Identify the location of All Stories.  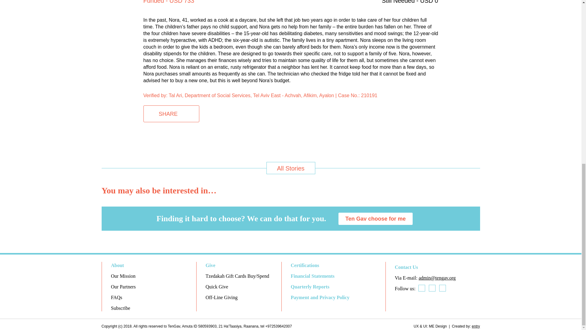
(291, 168).